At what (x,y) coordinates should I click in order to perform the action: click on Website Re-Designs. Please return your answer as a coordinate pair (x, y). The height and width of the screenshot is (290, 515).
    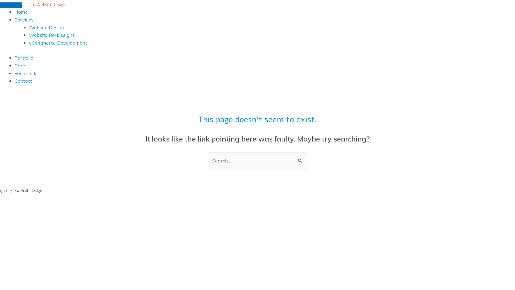
    Looking at the image, I should click on (52, 35).